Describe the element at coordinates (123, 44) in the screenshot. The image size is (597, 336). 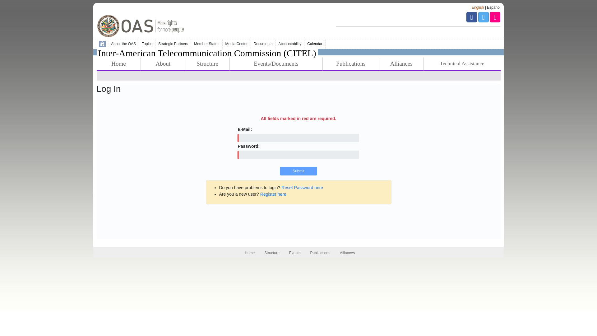
I see `About the OAS` at that location.